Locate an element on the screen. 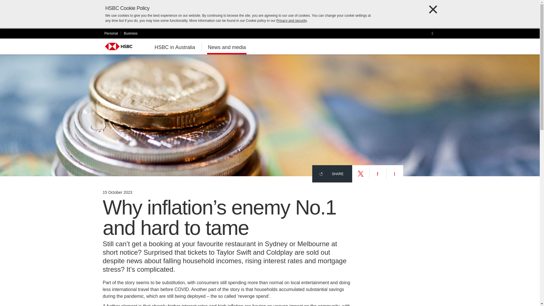 The width and height of the screenshot is (544, 306). Privacy and security is located at coordinates (291, 20).